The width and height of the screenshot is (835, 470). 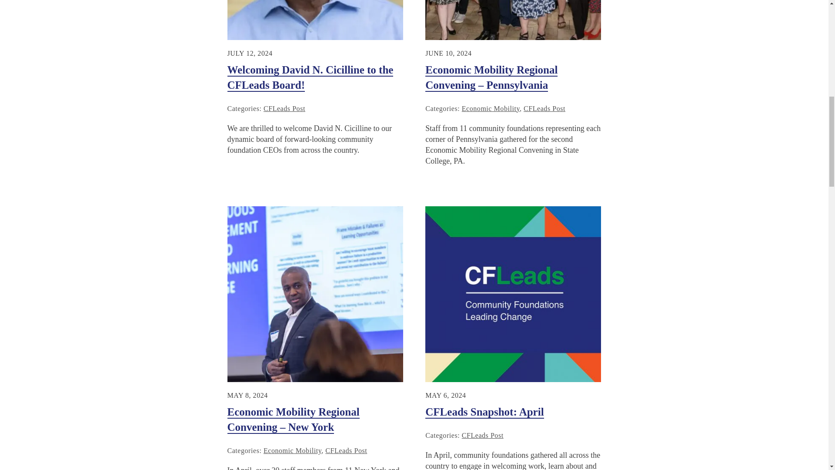 I want to click on CFLeads Post, so click(x=284, y=108).